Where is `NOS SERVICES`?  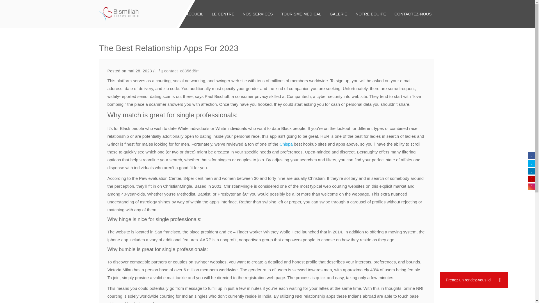
NOS SERVICES is located at coordinates (258, 14).